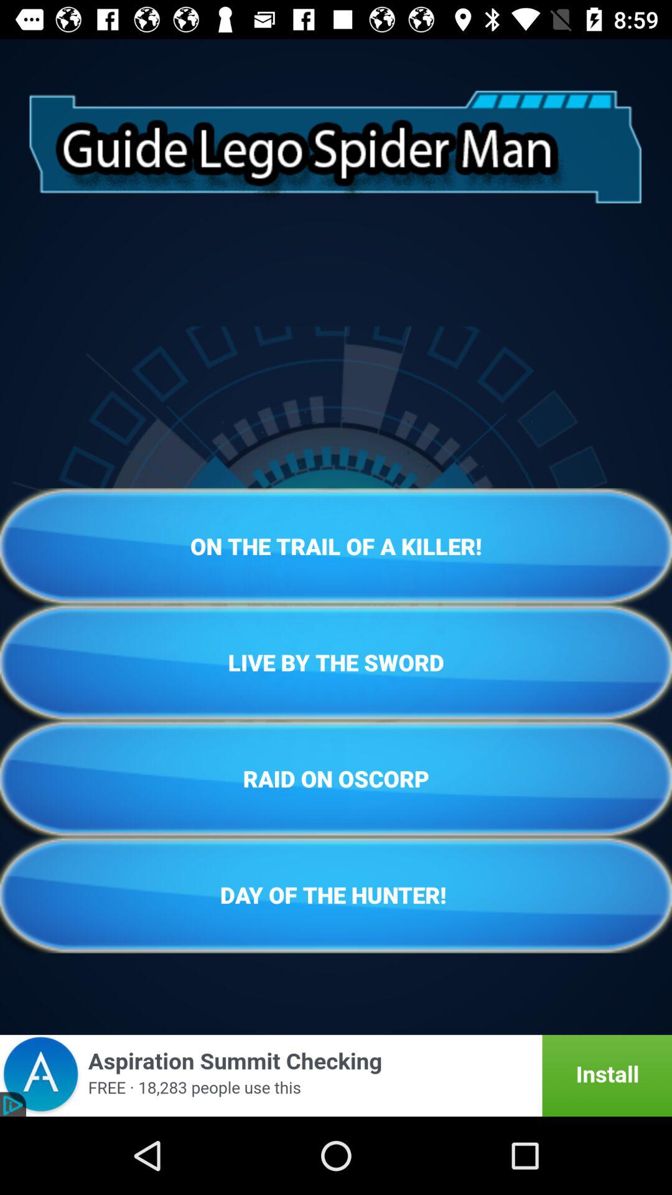  What do you see at coordinates (336, 1075) in the screenshot?
I see `install an app from the banner` at bounding box center [336, 1075].